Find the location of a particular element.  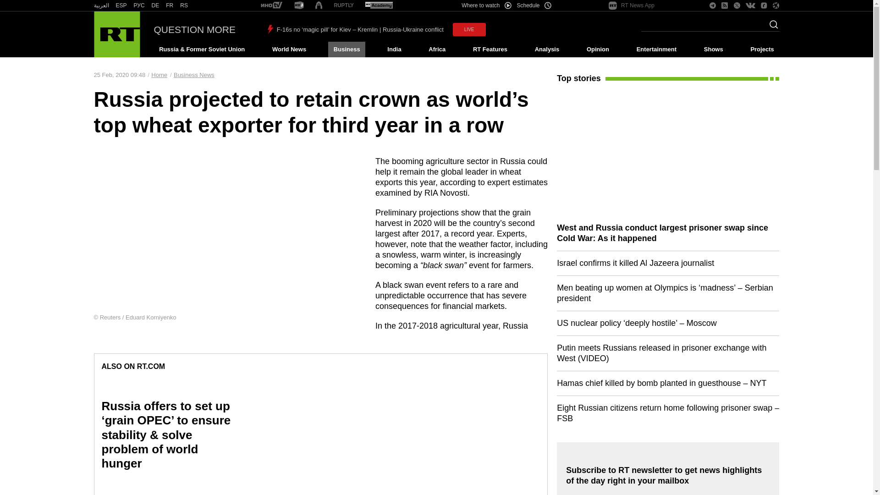

India is located at coordinates (394, 49).